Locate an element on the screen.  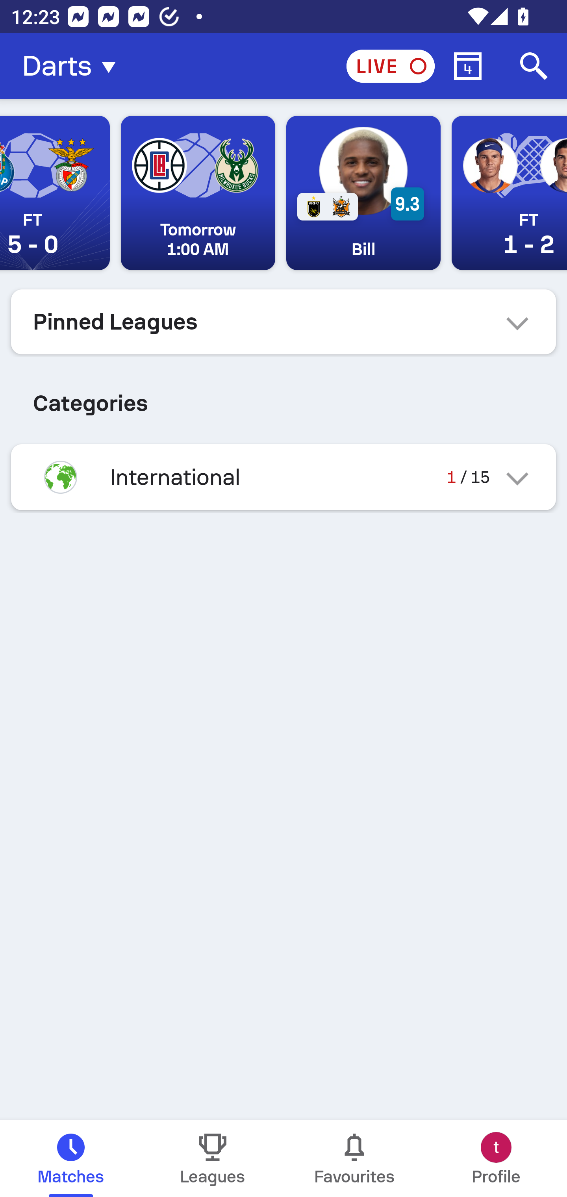
Calendar is located at coordinates (468, 66).